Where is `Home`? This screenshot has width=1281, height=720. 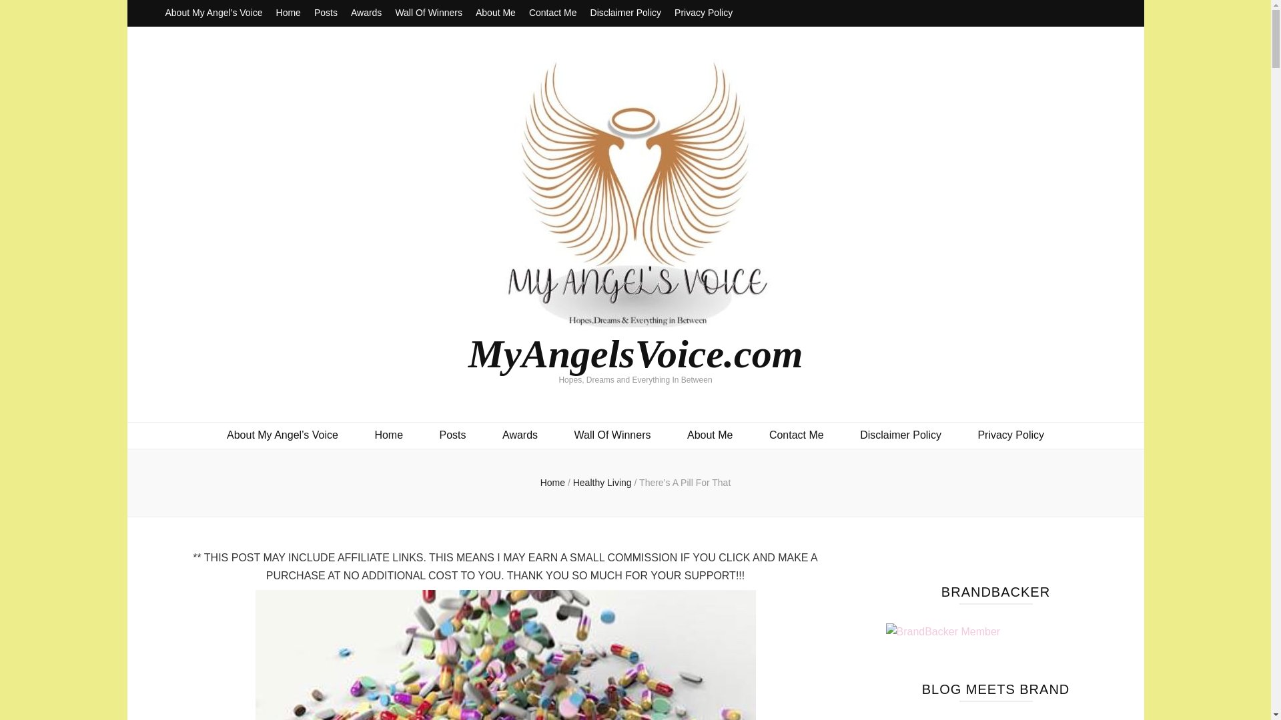 Home is located at coordinates (388, 436).